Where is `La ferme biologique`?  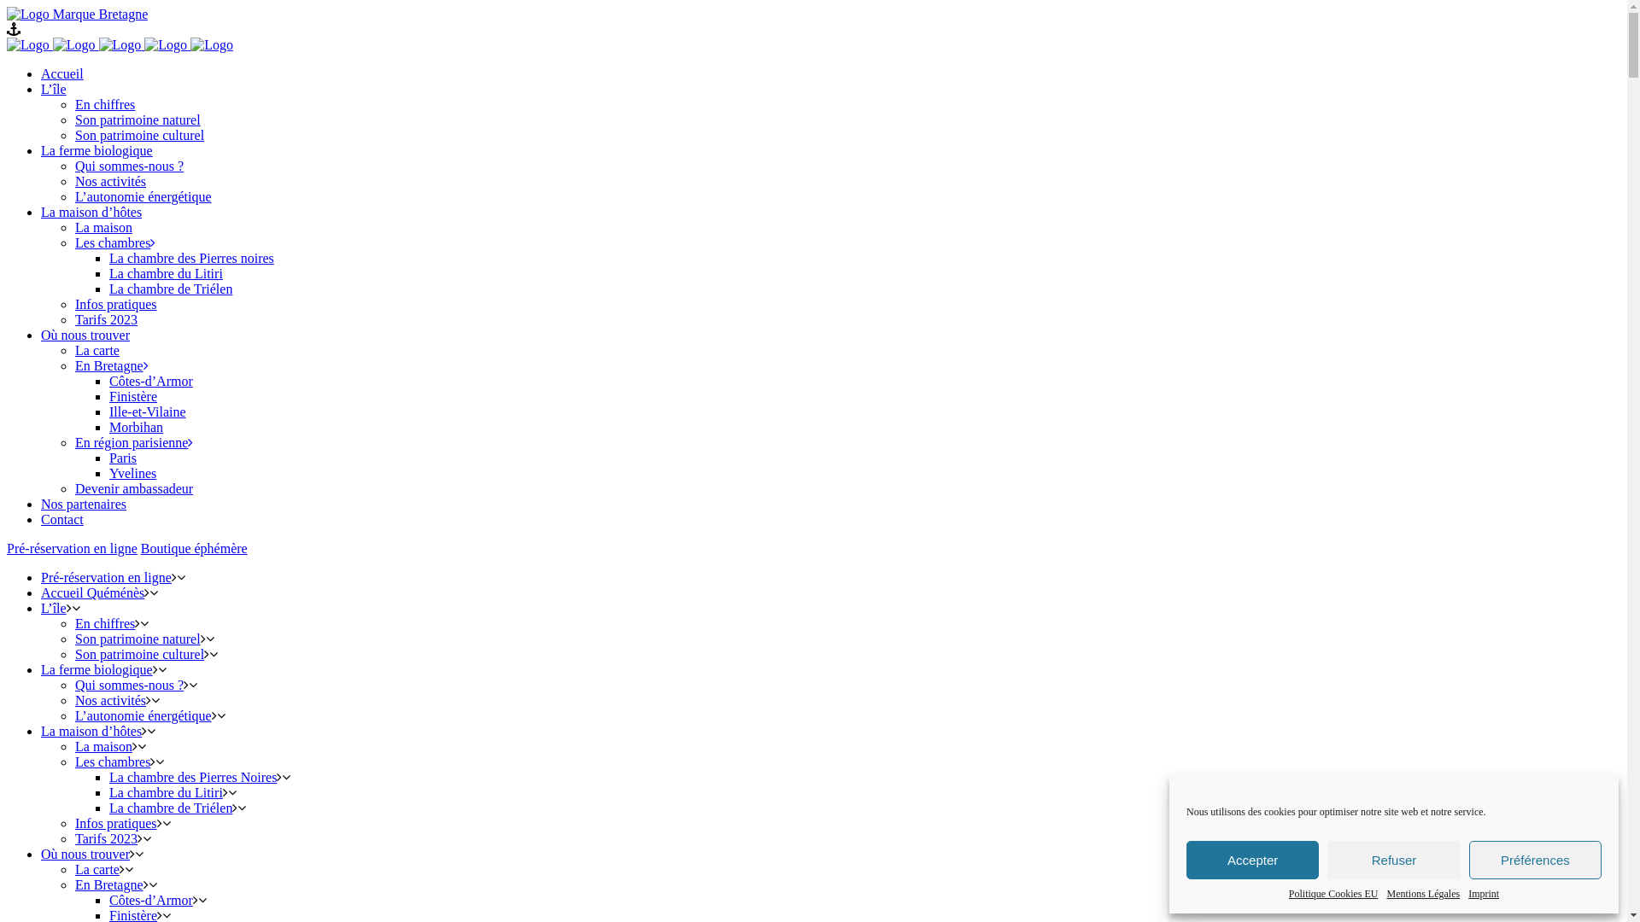
La ferme biologique is located at coordinates (97, 150).